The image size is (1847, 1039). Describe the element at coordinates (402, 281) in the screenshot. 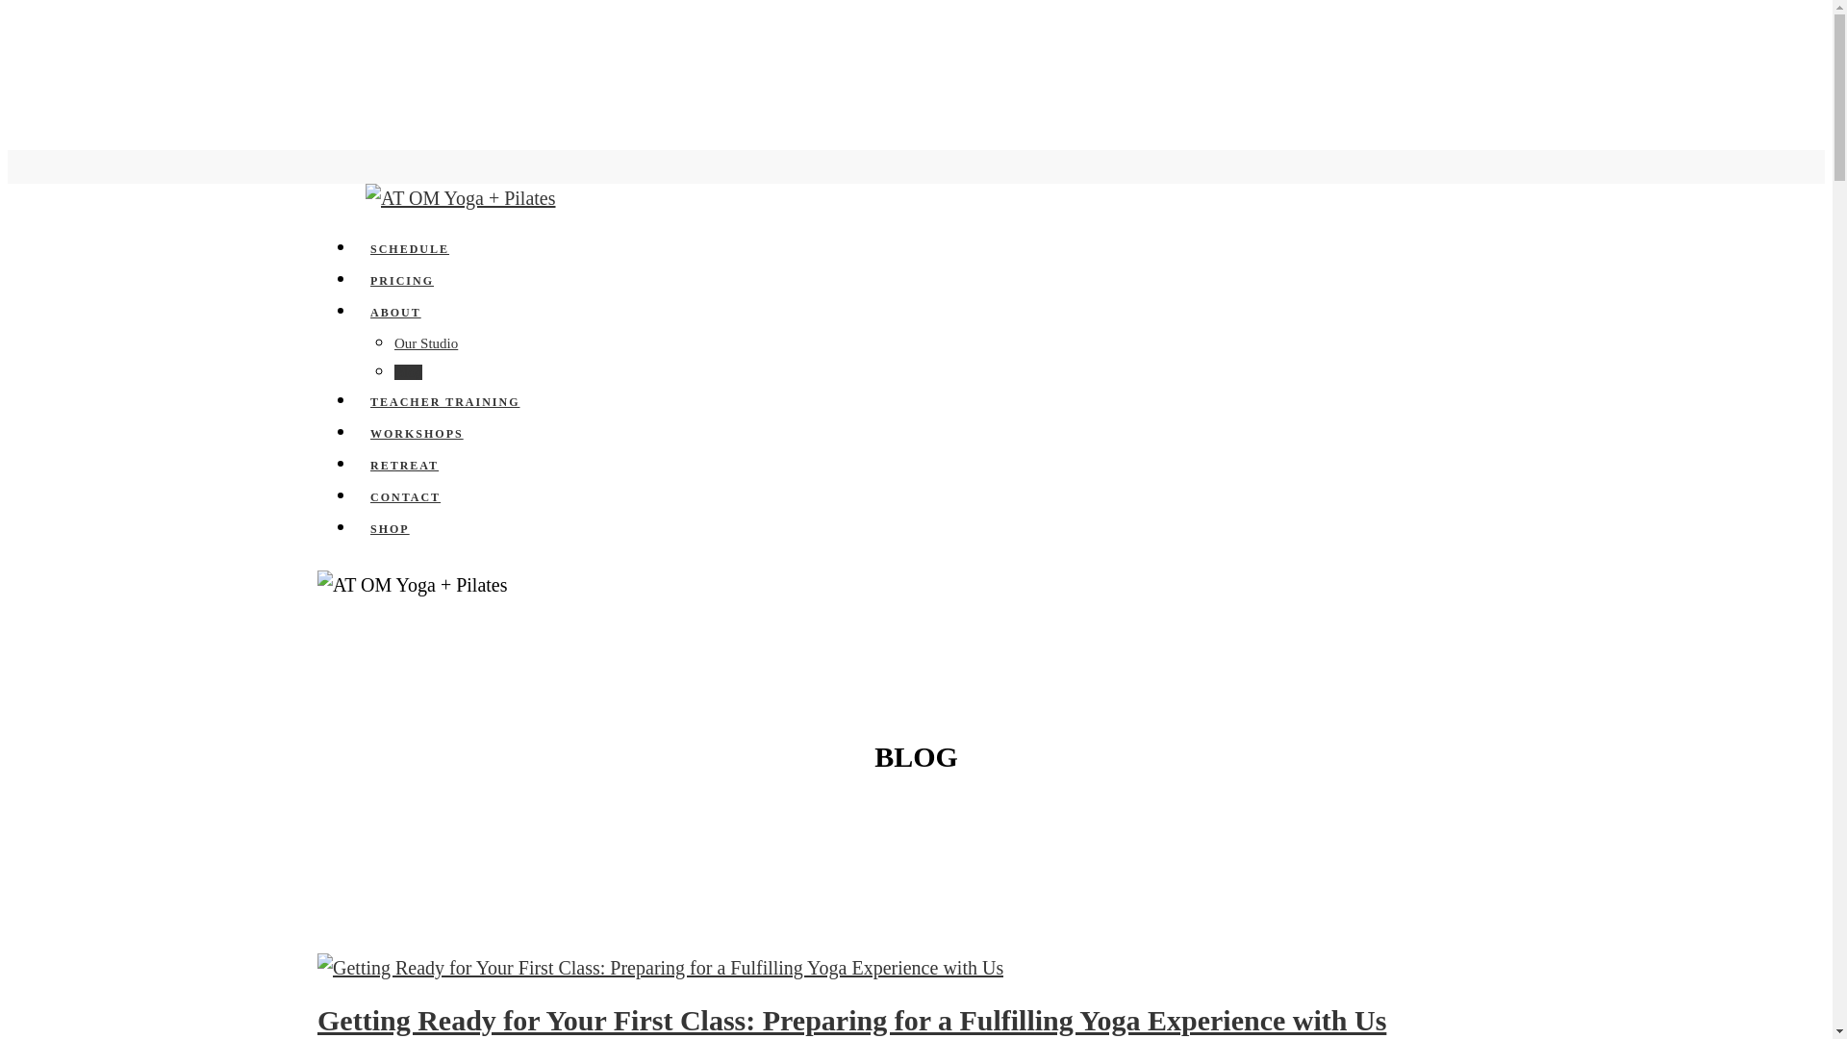

I see `PRICING` at that location.